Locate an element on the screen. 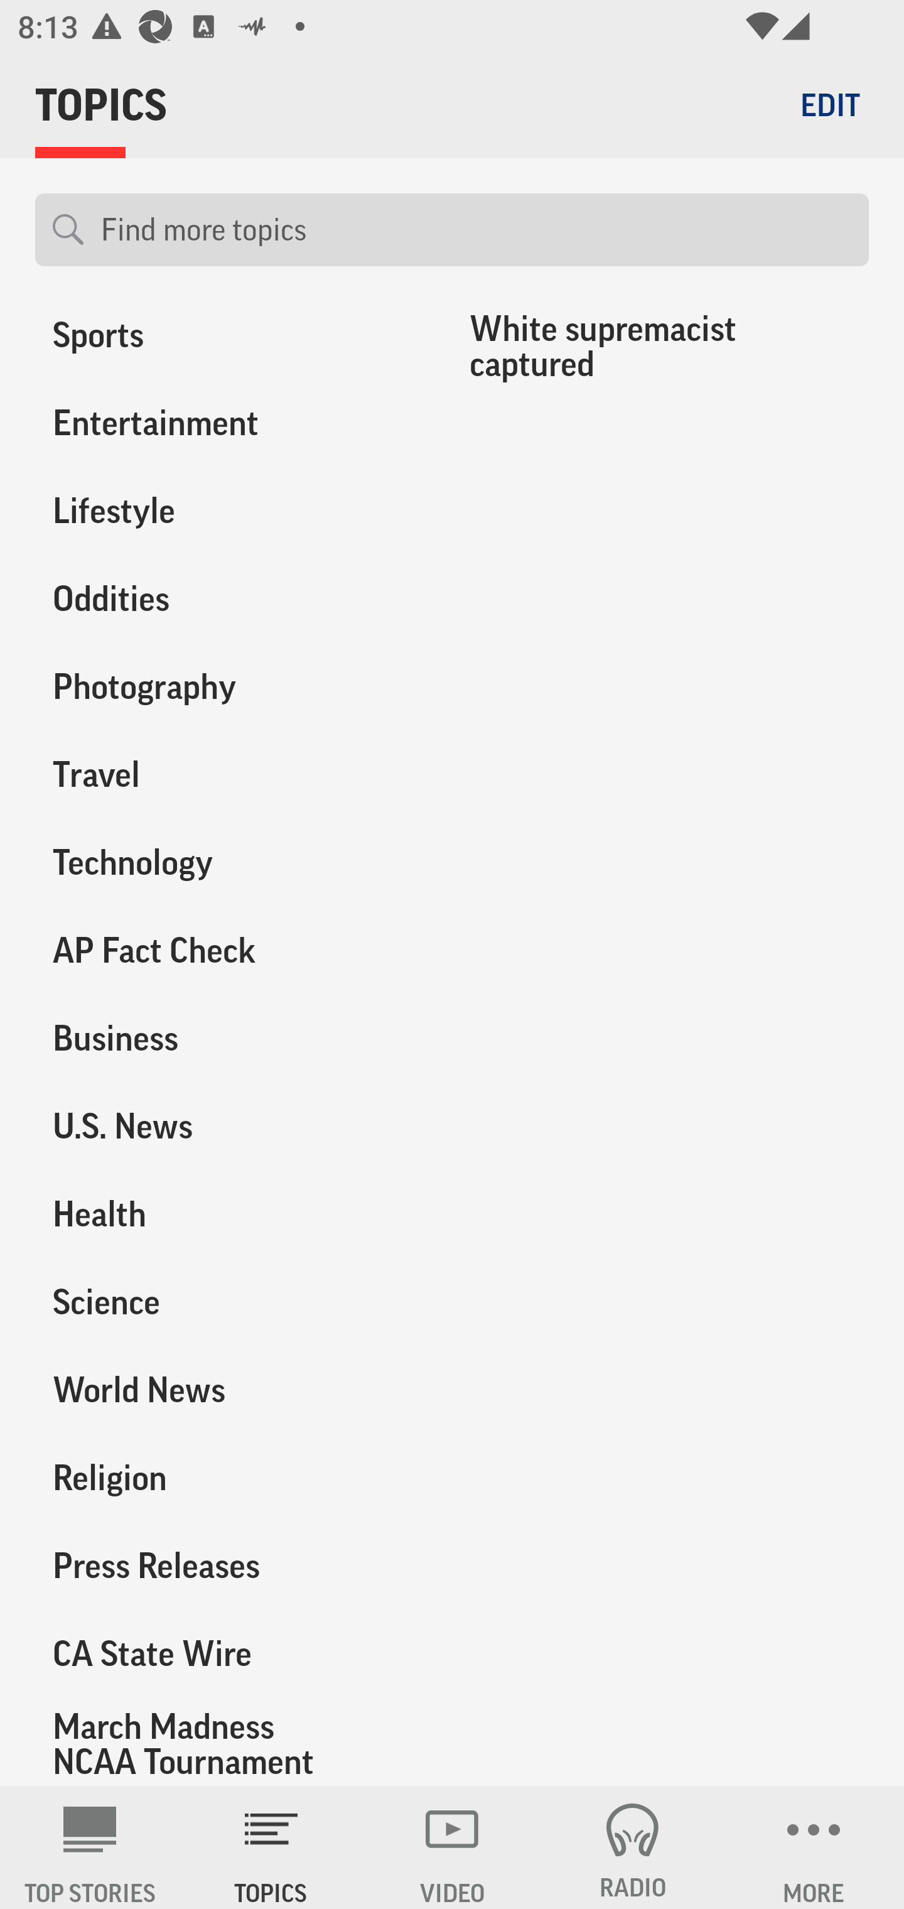  VIDEO is located at coordinates (452, 1847).